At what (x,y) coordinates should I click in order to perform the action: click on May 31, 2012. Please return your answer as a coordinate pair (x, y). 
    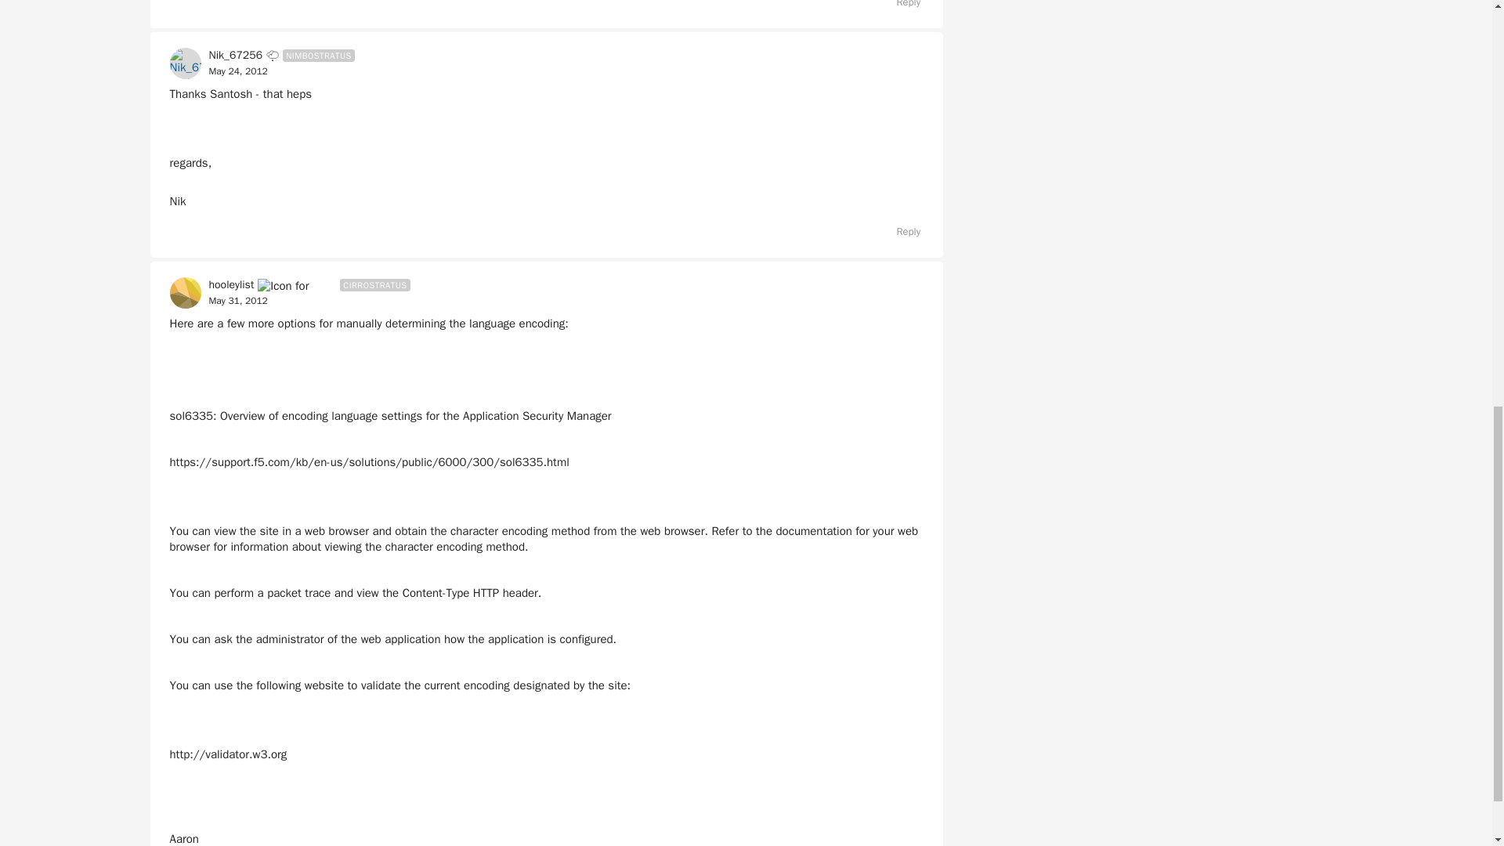
    Looking at the image, I should click on (238, 301).